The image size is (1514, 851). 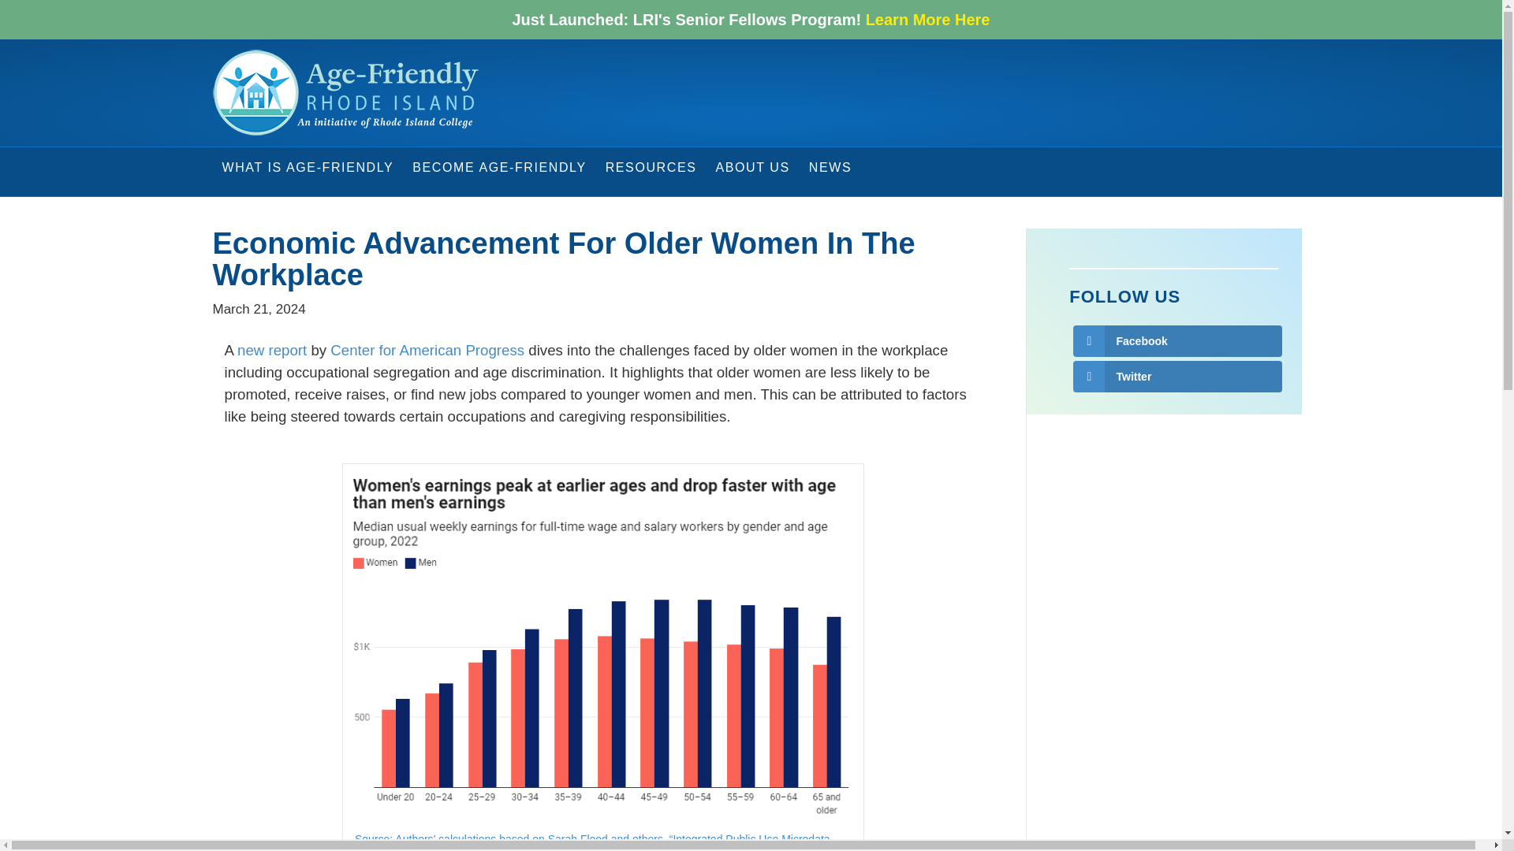 I want to click on BECOME AGE-FRIENDLY, so click(x=498, y=167).